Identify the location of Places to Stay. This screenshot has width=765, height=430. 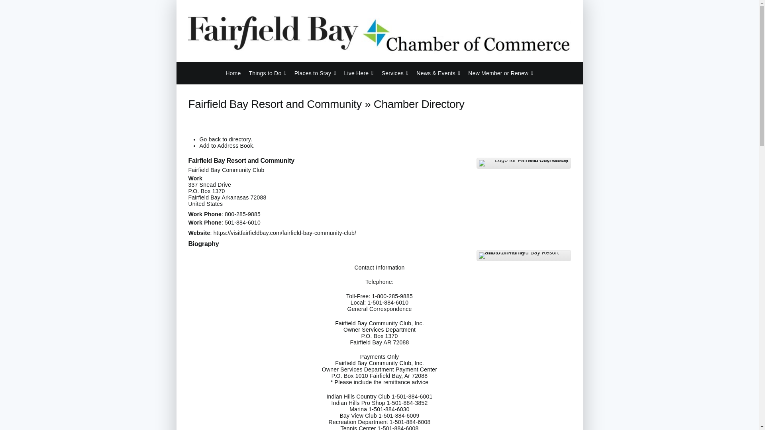
(316, 73).